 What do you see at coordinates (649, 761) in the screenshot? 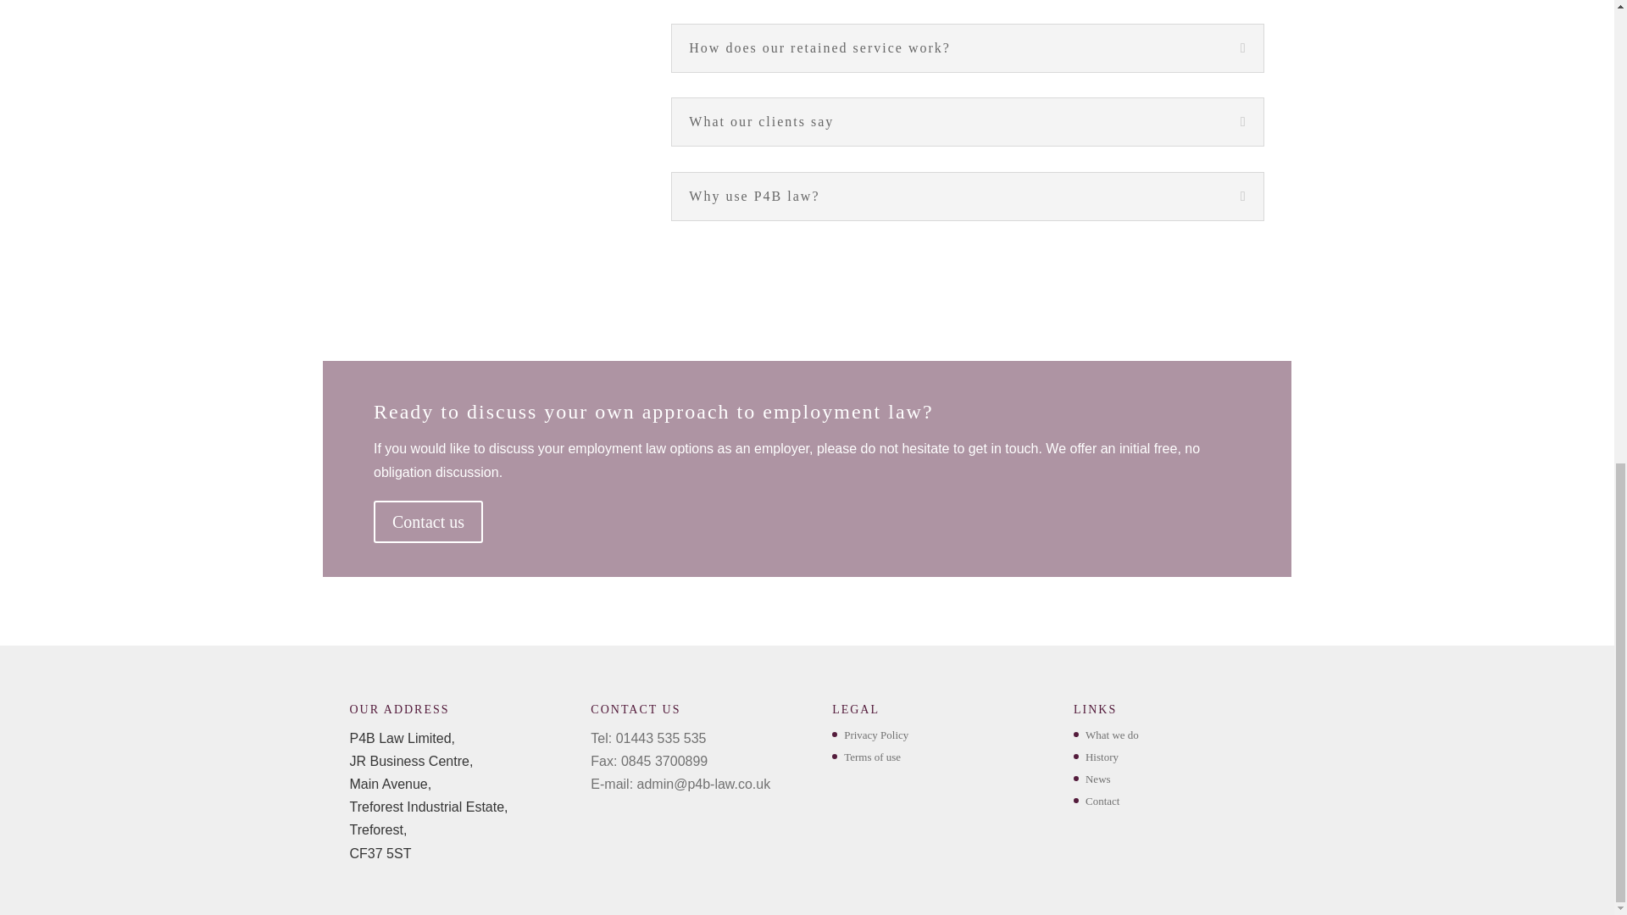
I see `Fax: 0845 3700899` at bounding box center [649, 761].